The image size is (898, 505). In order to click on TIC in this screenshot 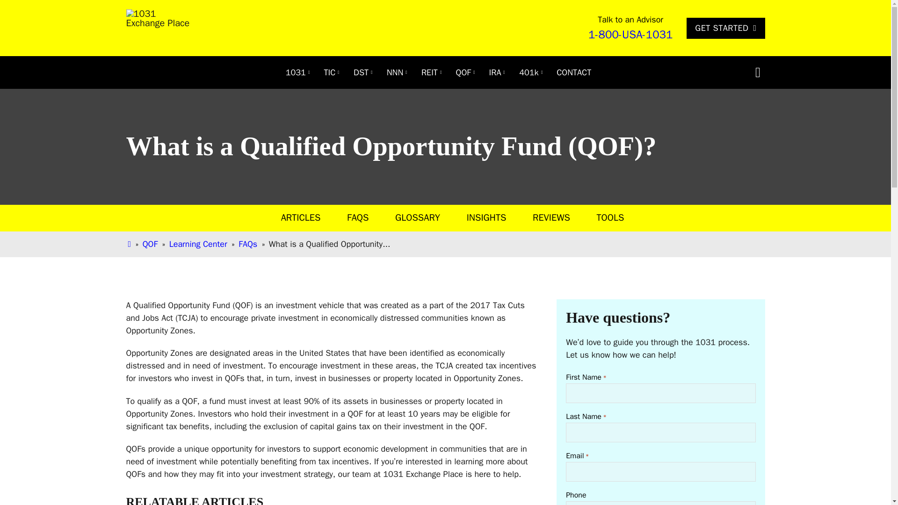, I will do `click(330, 72)`.